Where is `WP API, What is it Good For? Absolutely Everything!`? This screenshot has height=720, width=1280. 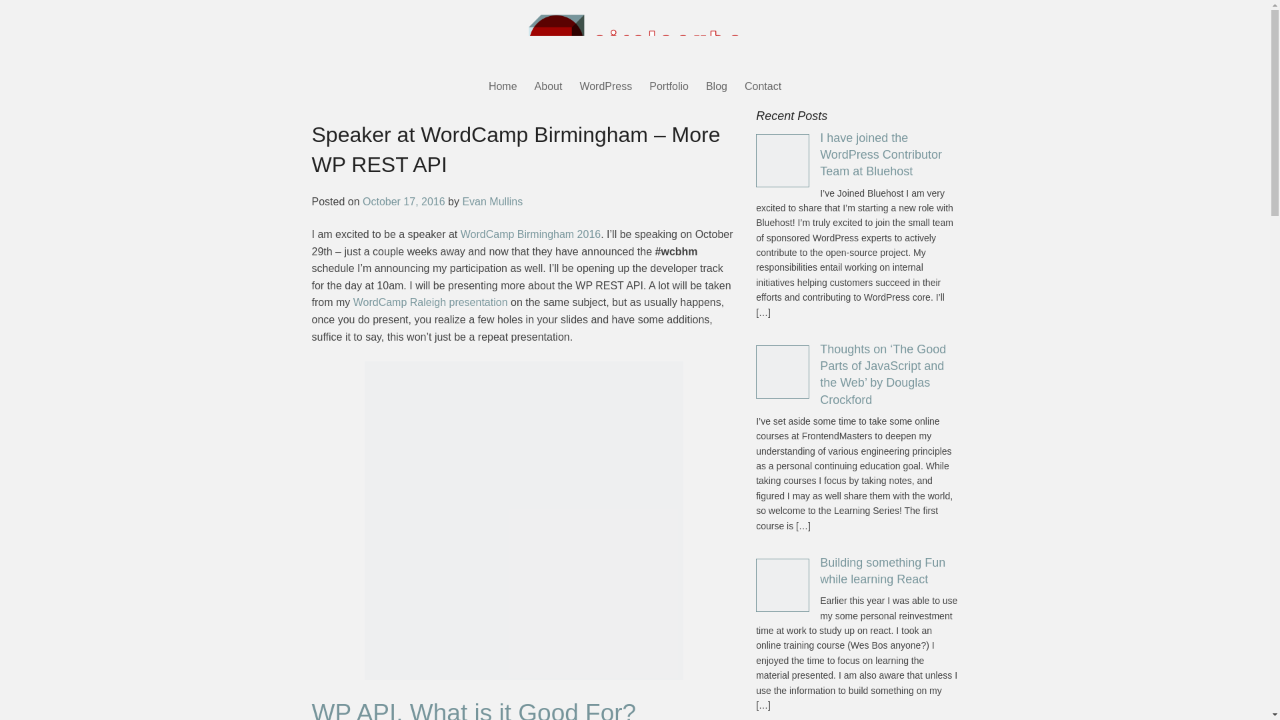 WP API, What is it Good For? Absolutely Everything! is located at coordinates (474, 709).